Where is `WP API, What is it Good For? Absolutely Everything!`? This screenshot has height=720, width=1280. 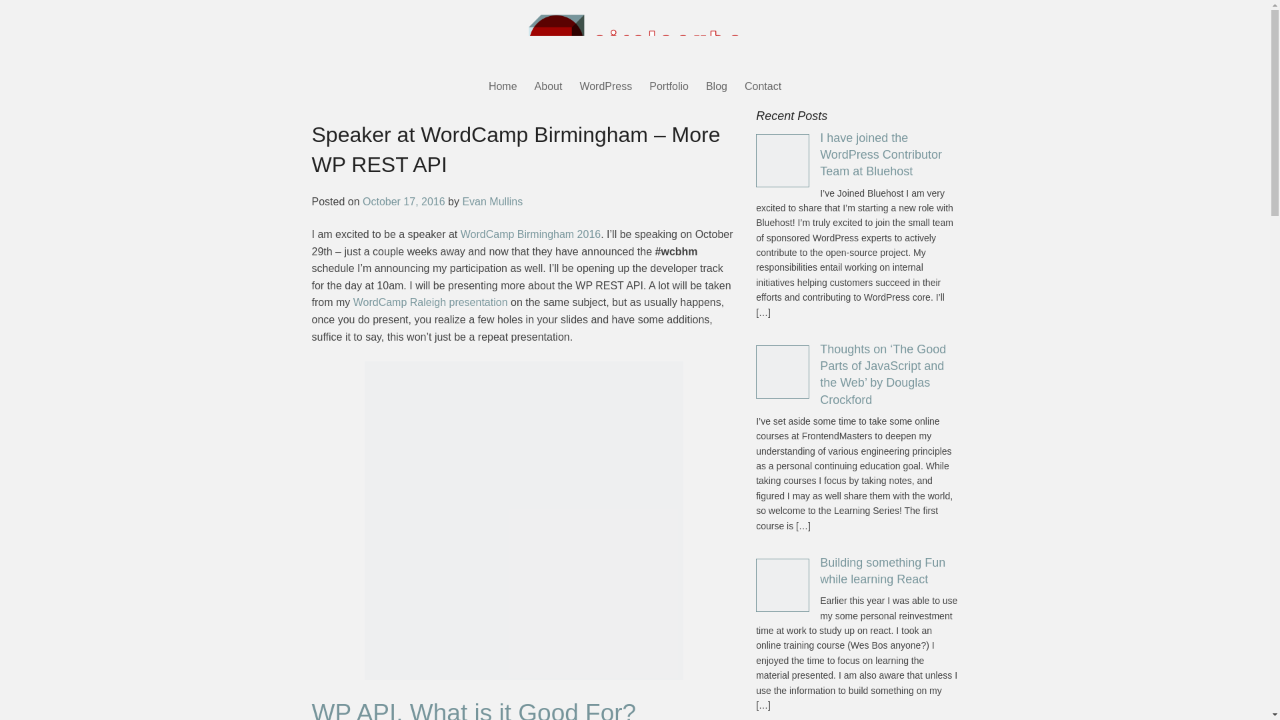 WP API, What is it Good For? Absolutely Everything! is located at coordinates (474, 709).